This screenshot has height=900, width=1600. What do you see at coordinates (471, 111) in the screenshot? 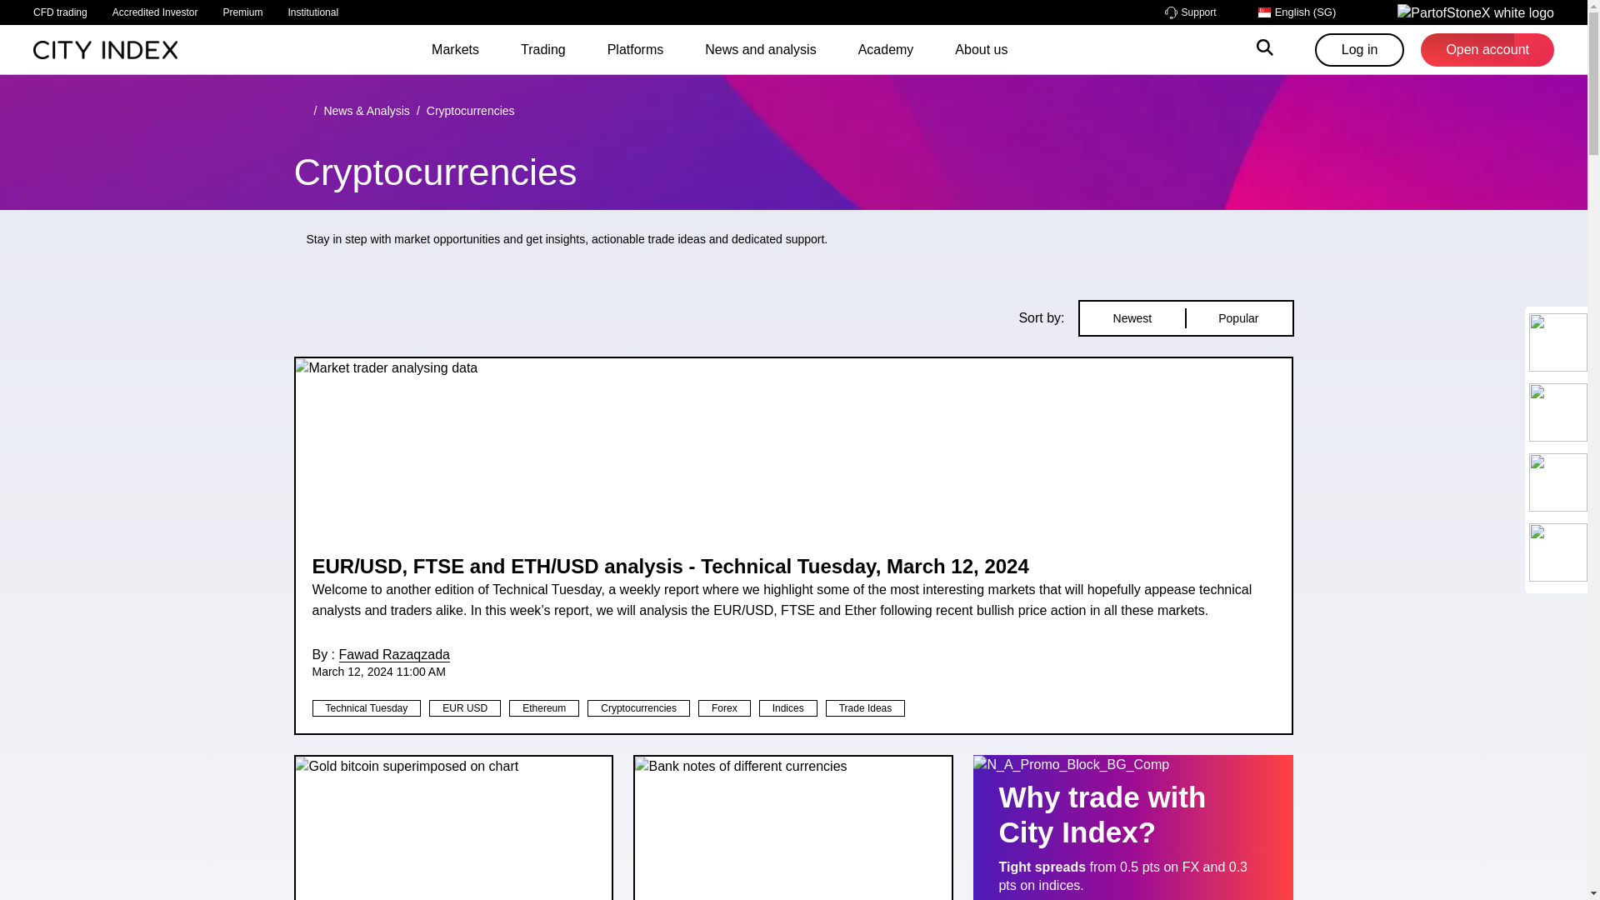
I see `cryptocurrencies` at bounding box center [471, 111].